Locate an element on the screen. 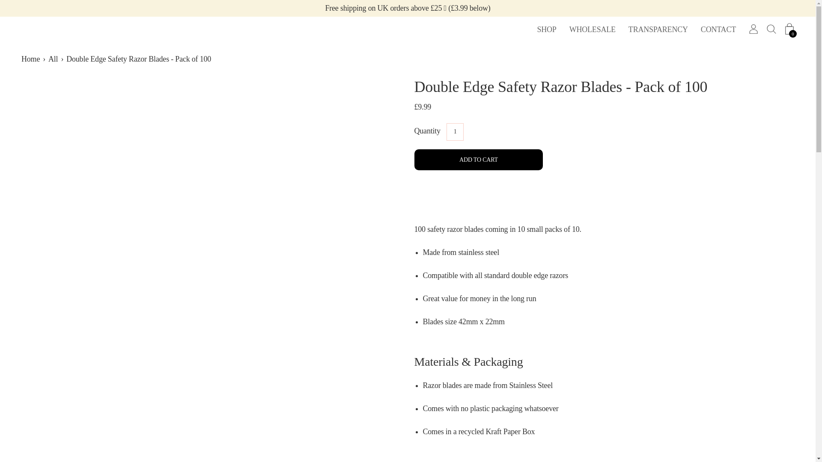 Image resolution: width=822 pixels, height=462 pixels. CONTACT is located at coordinates (718, 29).